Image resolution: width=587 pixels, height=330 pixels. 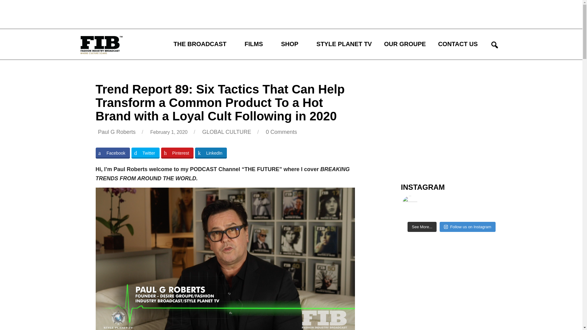 I want to click on Facebook, so click(x=113, y=153).